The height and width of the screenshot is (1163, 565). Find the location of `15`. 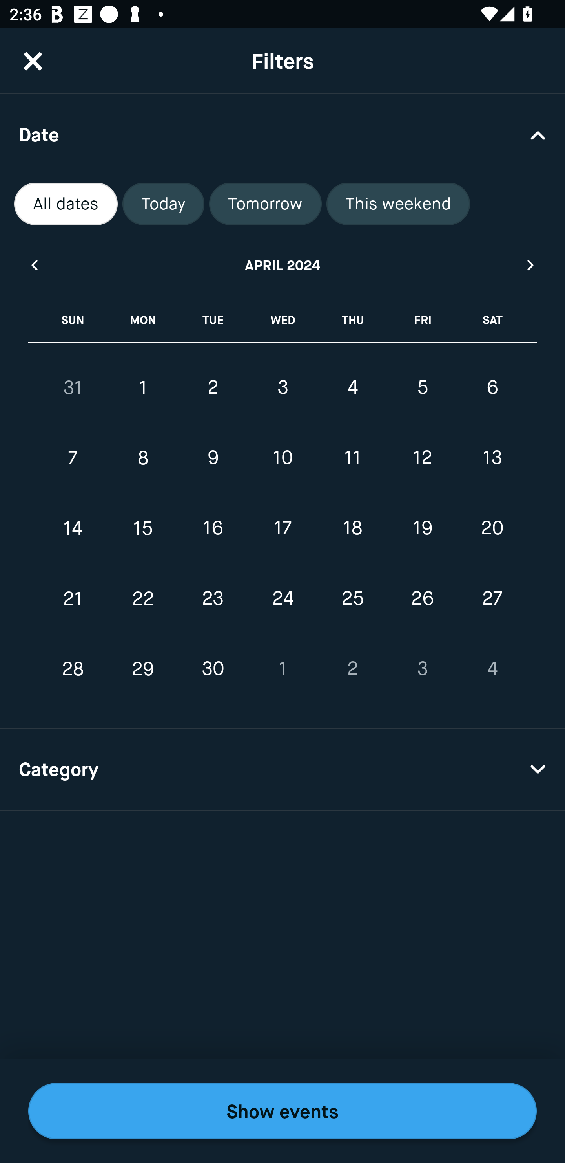

15 is located at coordinates (143, 528).